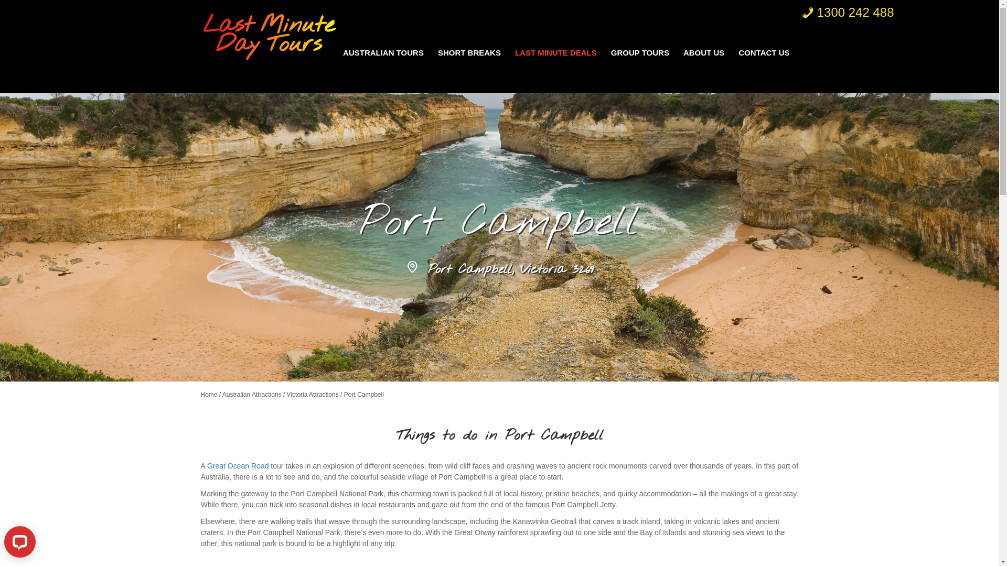  What do you see at coordinates (469, 53) in the screenshot?
I see `SHORT BREAKS` at bounding box center [469, 53].